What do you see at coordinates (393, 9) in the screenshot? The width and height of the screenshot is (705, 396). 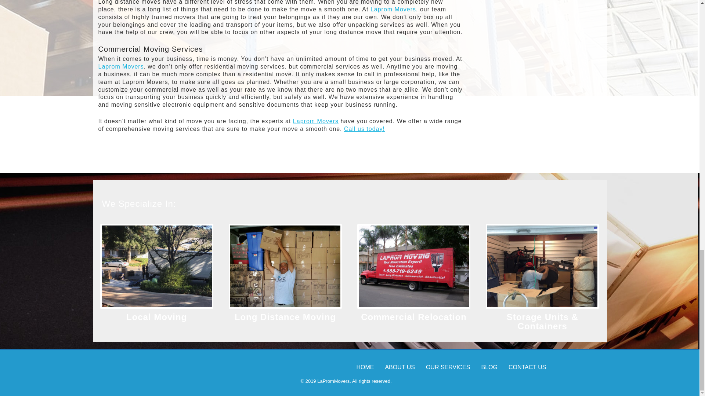 I see `Laprom Movers` at bounding box center [393, 9].